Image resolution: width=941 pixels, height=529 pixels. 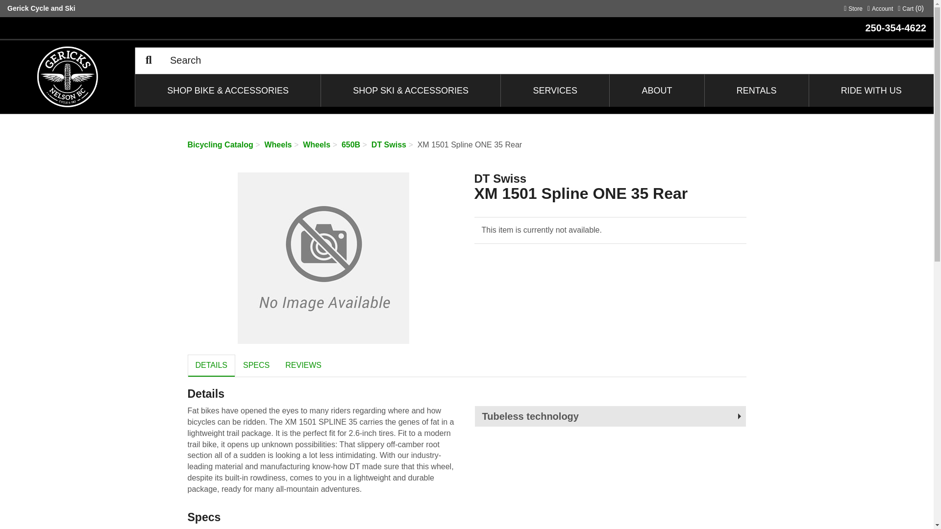 I want to click on Account, so click(x=880, y=7).